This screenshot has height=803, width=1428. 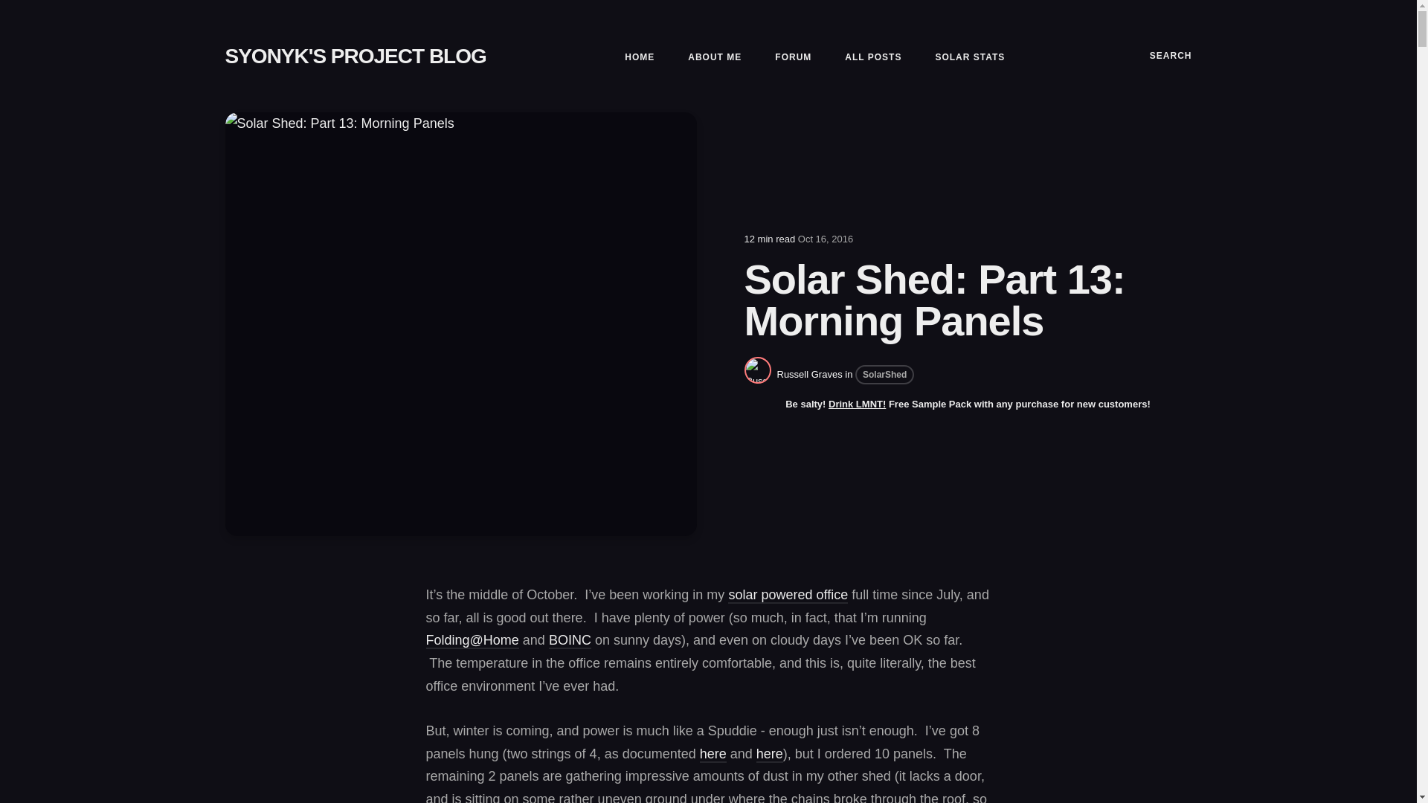 What do you see at coordinates (857, 403) in the screenshot?
I see `Drink LMNT!` at bounding box center [857, 403].